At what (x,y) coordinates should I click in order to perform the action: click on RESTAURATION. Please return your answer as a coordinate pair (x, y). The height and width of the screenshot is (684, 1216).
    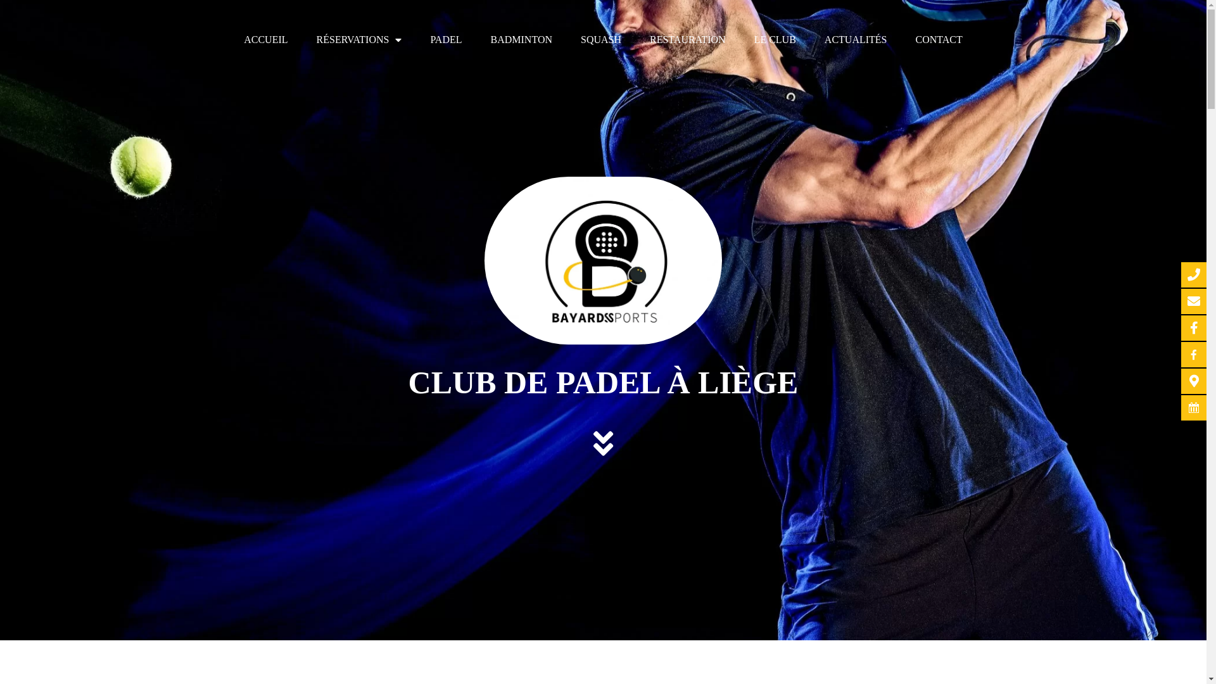
    Looking at the image, I should click on (688, 40).